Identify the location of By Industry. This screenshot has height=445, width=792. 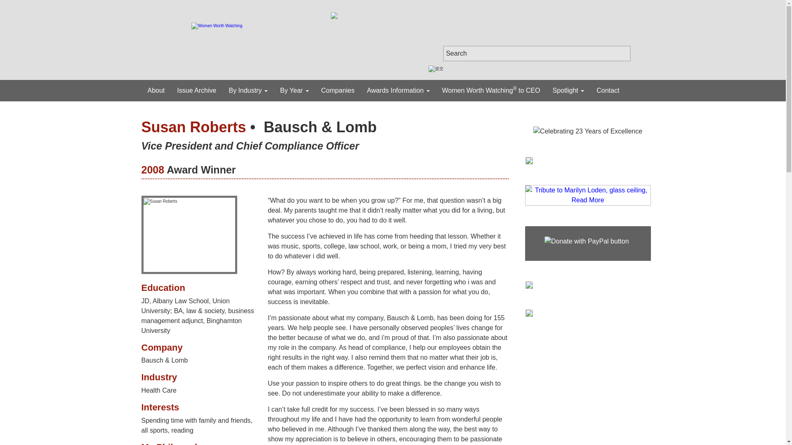
(247, 91).